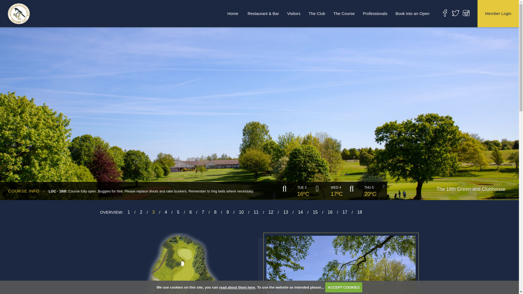 The width and height of the screenshot is (523, 294). What do you see at coordinates (317, 13) in the screenshot?
I see `The Club` at bounding box center [317, 13].